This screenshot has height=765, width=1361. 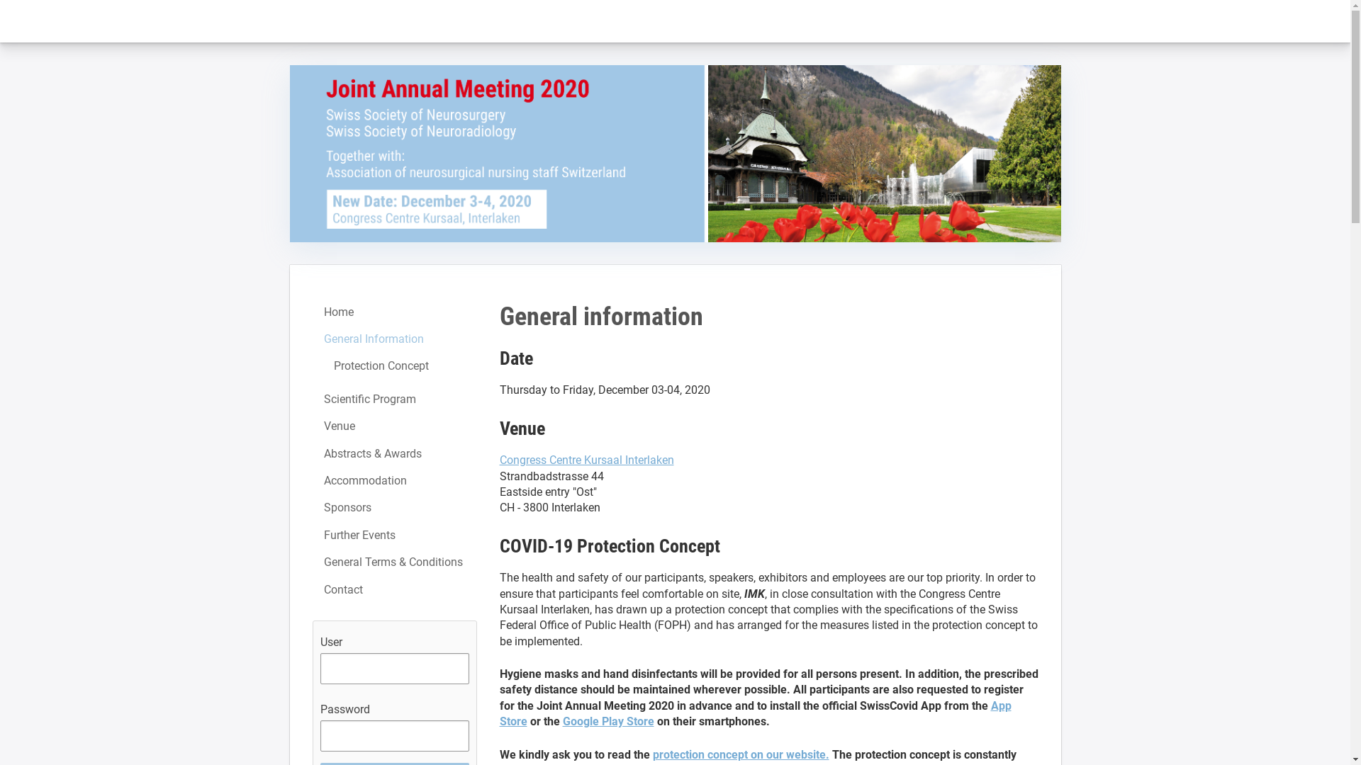 I want to click on Protection Concept, so click(x=394, y=366).